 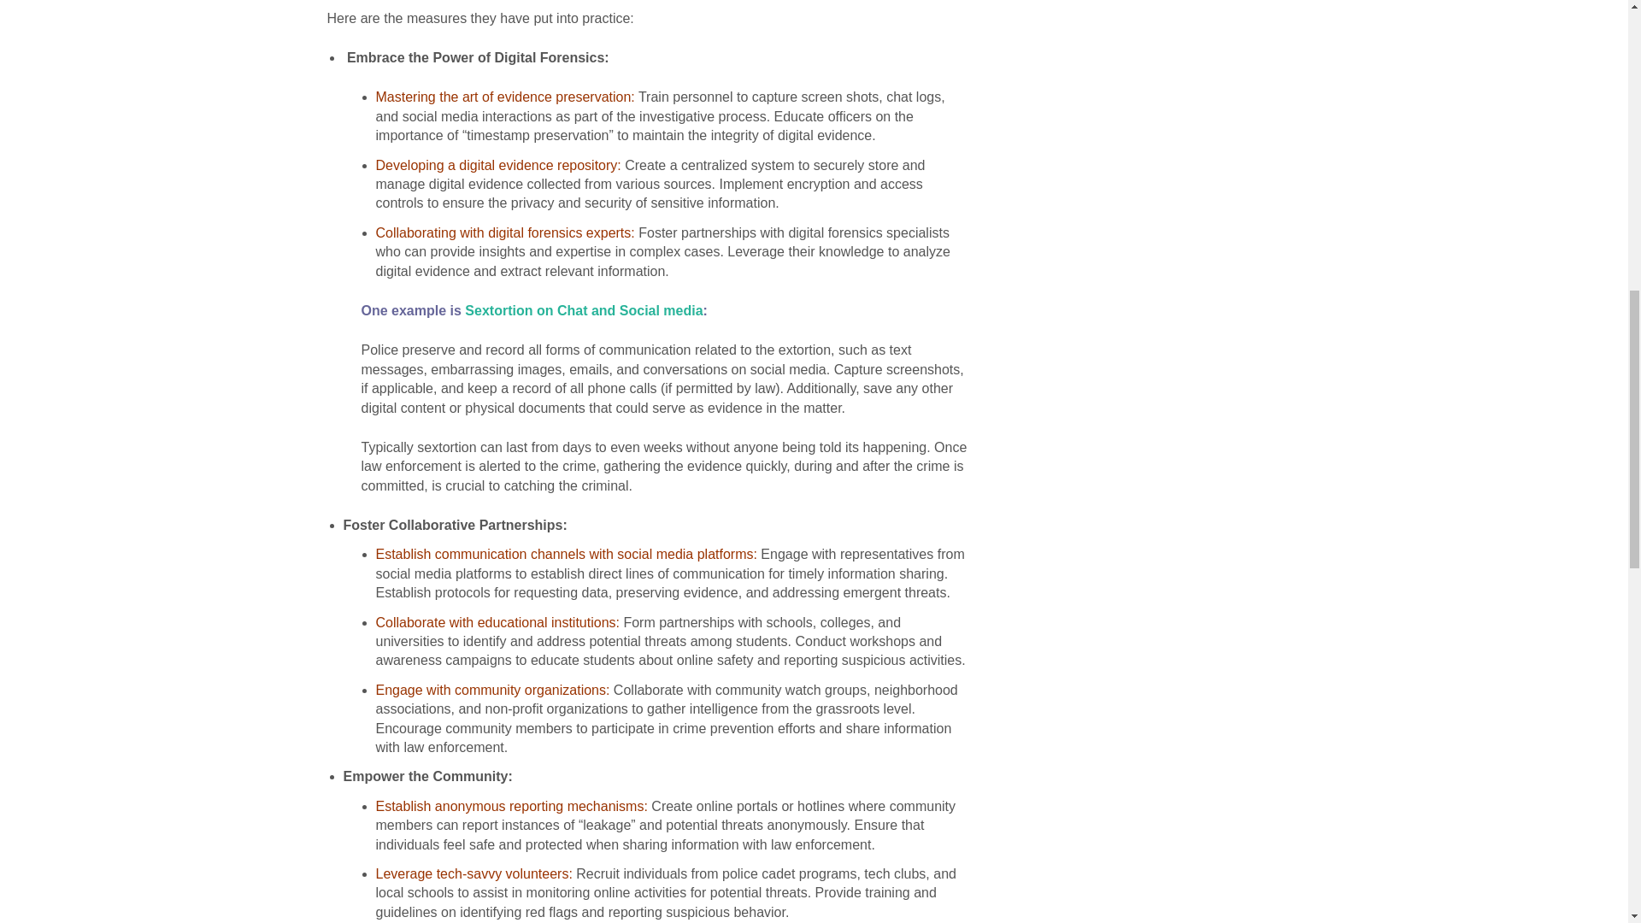 I want to click on Sextortion on Chat and Social media, so click(x=583, y=310).